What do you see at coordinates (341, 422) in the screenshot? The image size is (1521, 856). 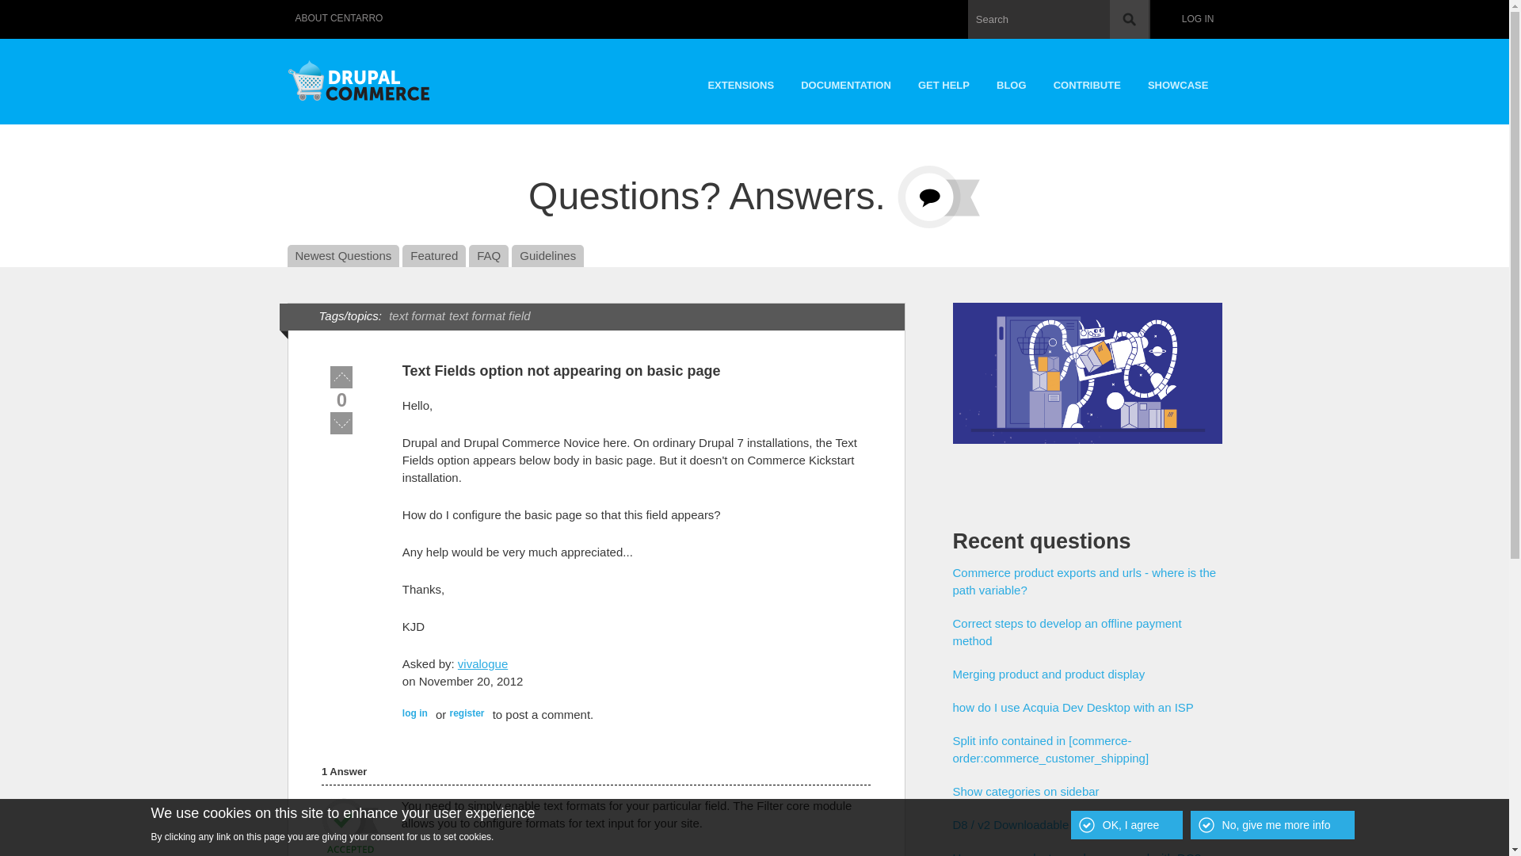 I see `Vote down!` at bounding box center [341, 422].